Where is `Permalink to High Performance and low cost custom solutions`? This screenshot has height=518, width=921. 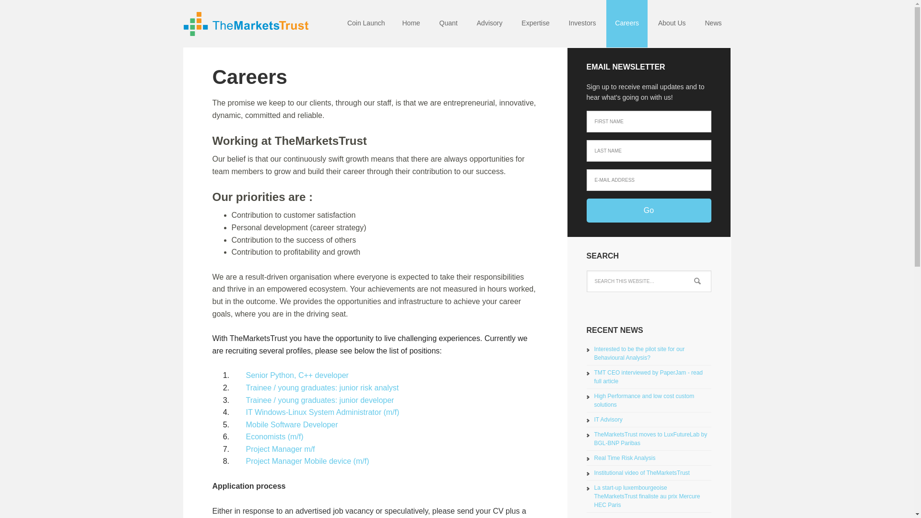
Permalink to High Performance and low cost custom solutions is located at coordinates (644, 400).